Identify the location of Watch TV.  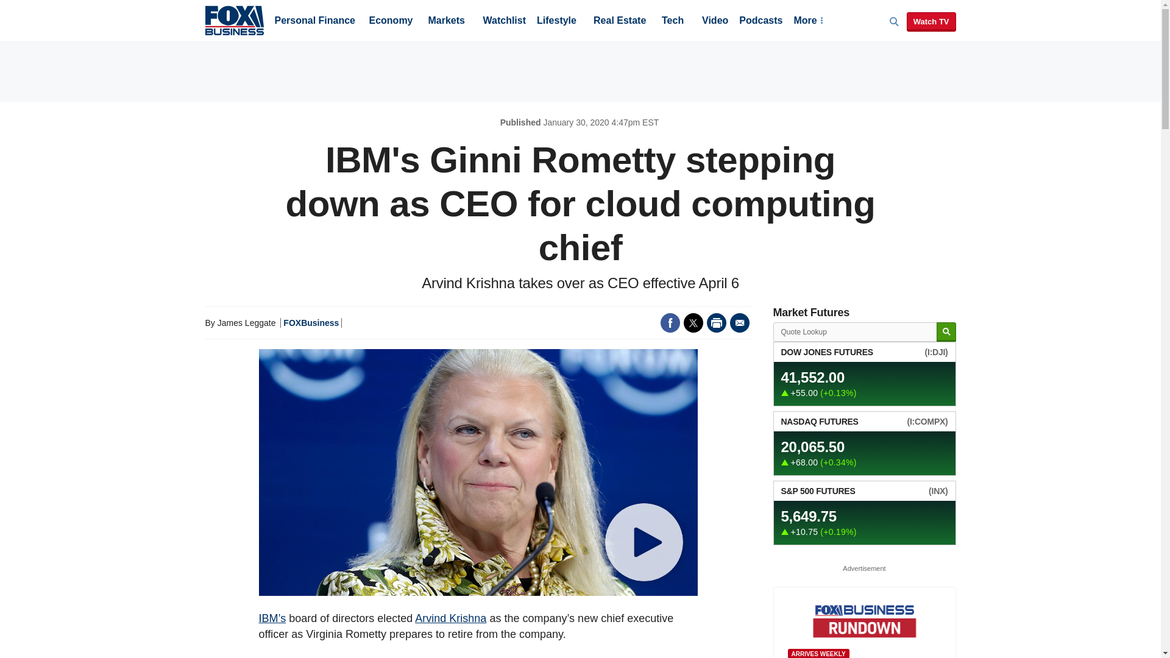
(931, 22).